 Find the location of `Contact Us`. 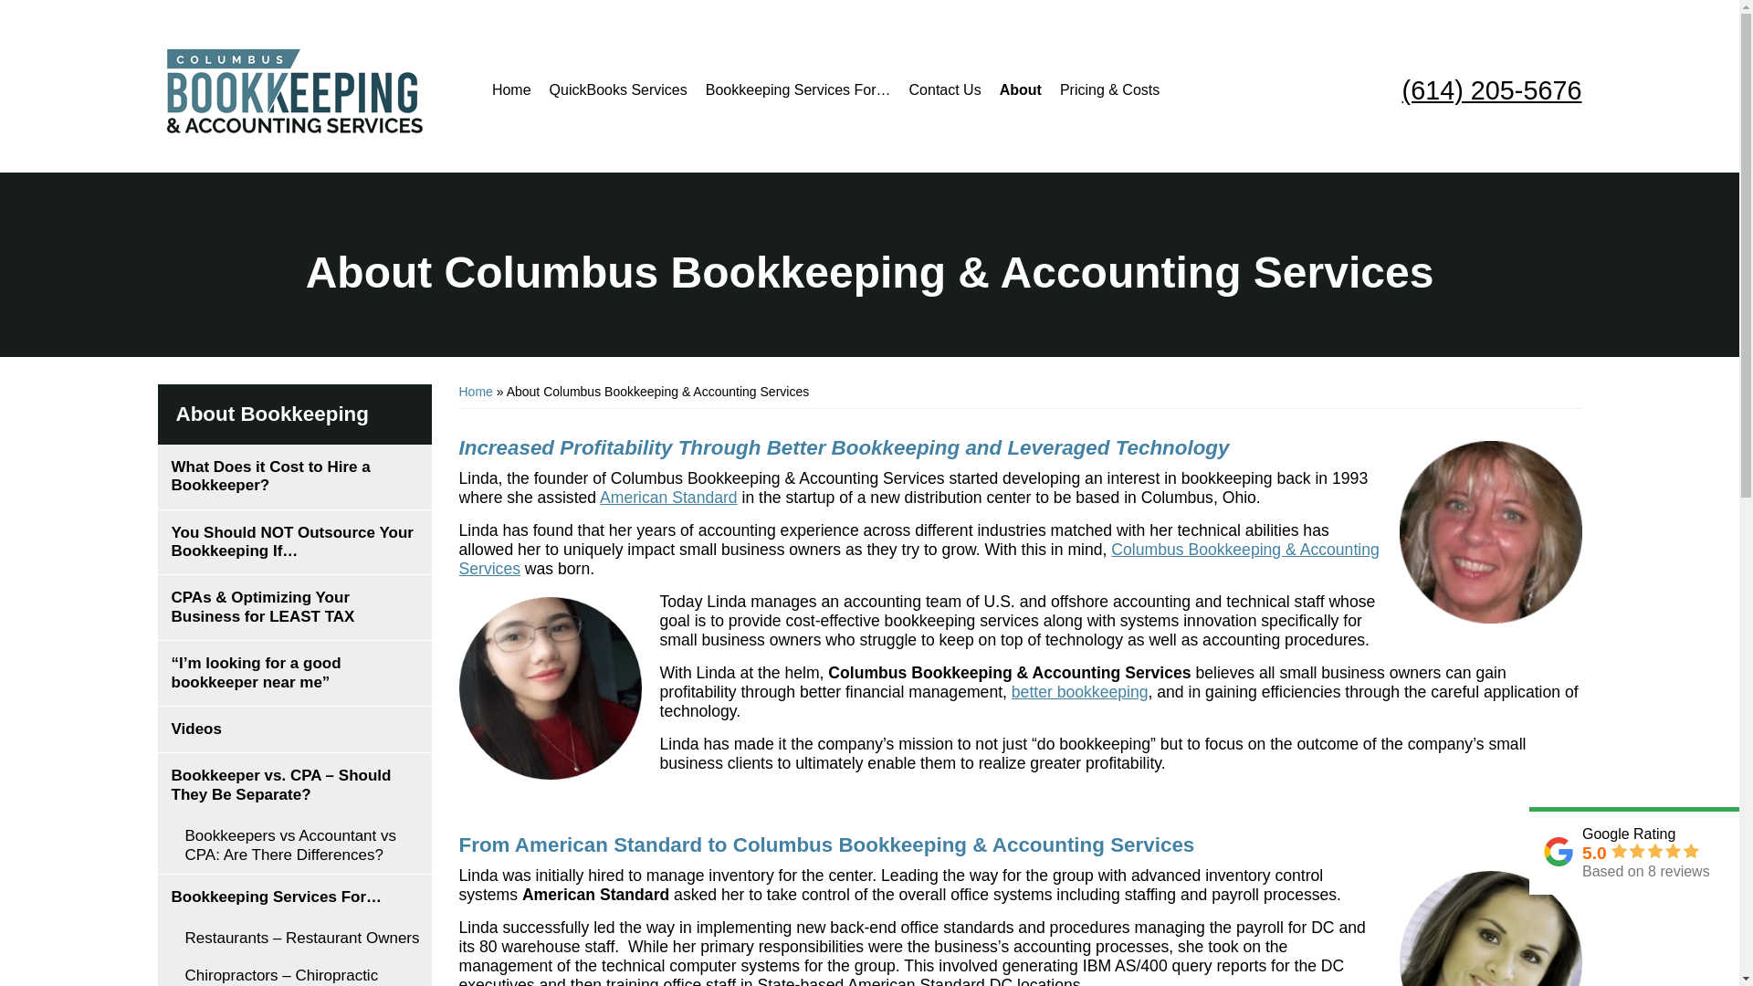

Contact Us is located at coordinates (945, 89).